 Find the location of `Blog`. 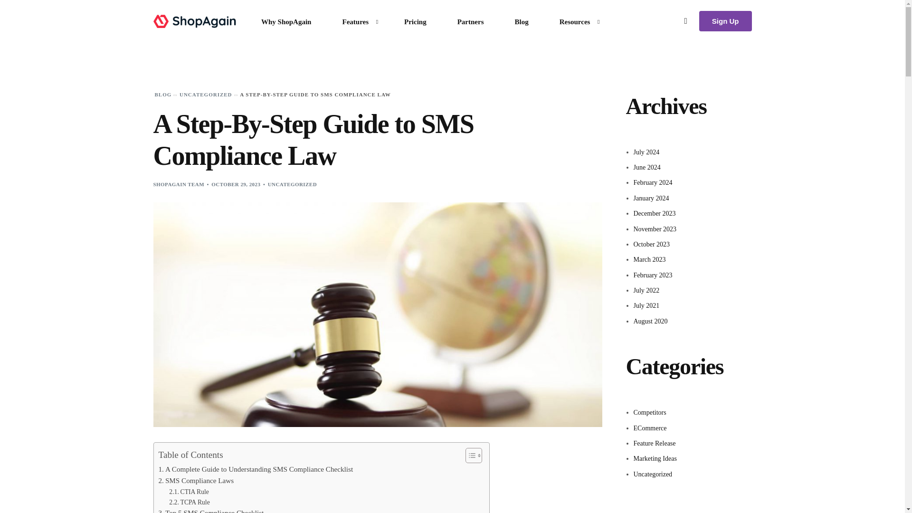

Blog is located at coordinates (521, 21).